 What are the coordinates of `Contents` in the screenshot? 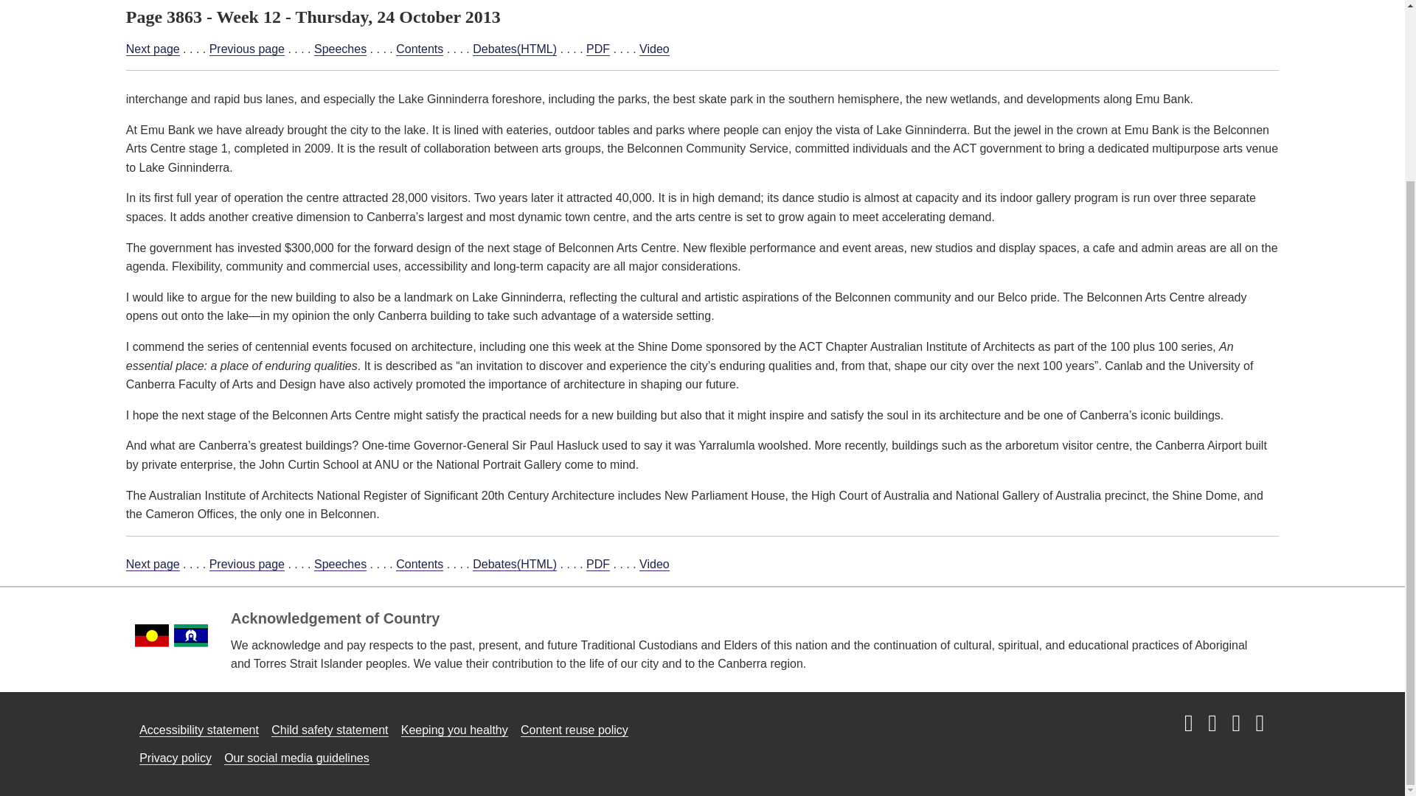 It's located at (419, 49).